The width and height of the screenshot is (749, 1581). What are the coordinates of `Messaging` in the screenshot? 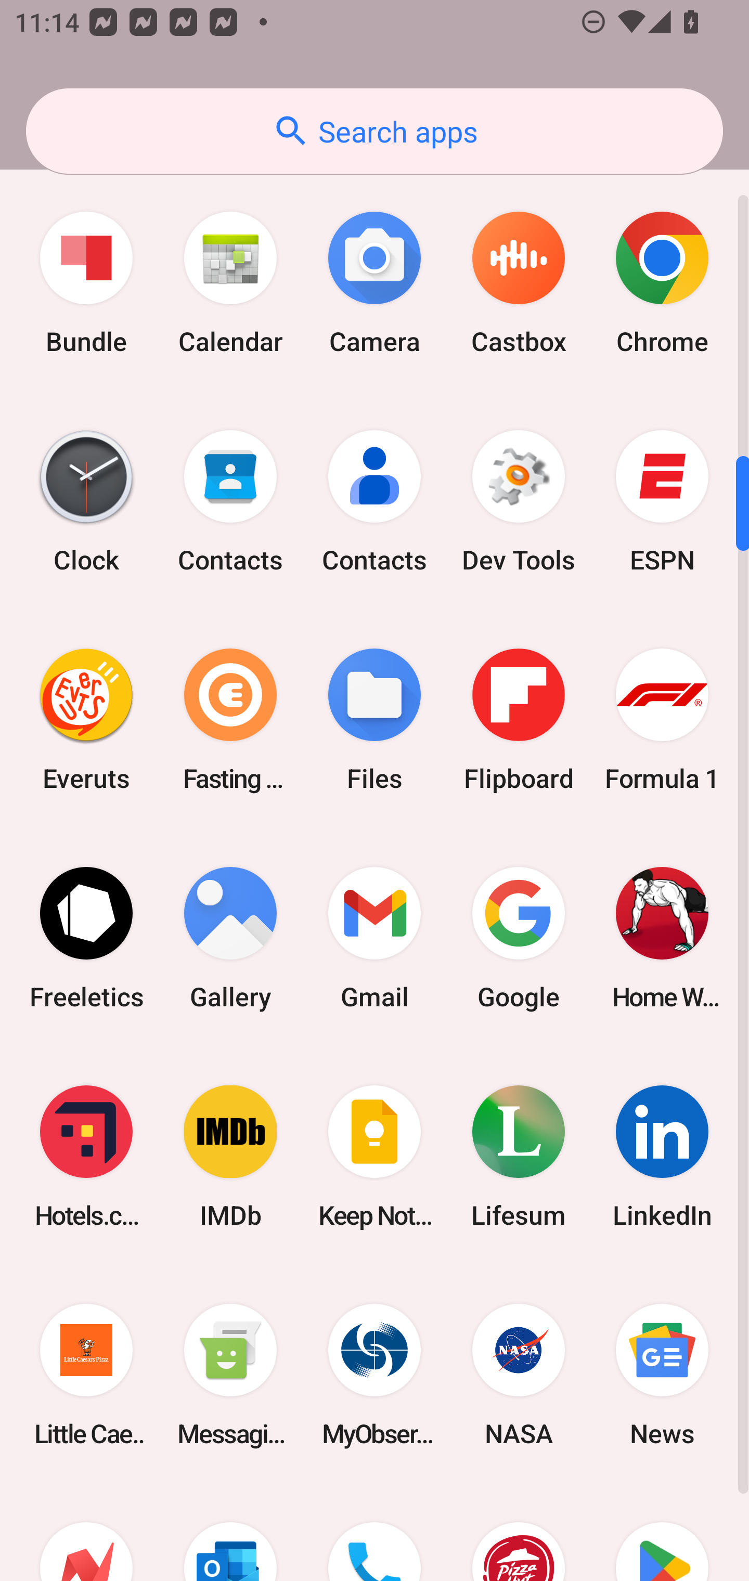 It's located at (230, 1375).